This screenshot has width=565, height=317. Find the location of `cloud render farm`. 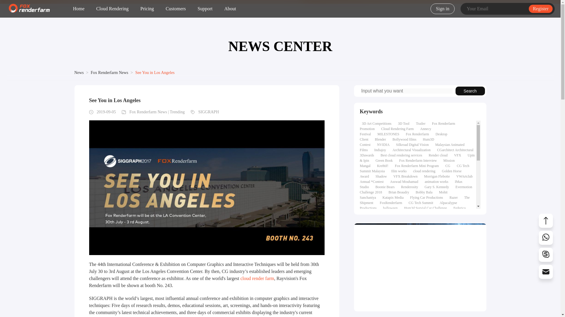

cloud render farm is located at coordinates (257, 278).